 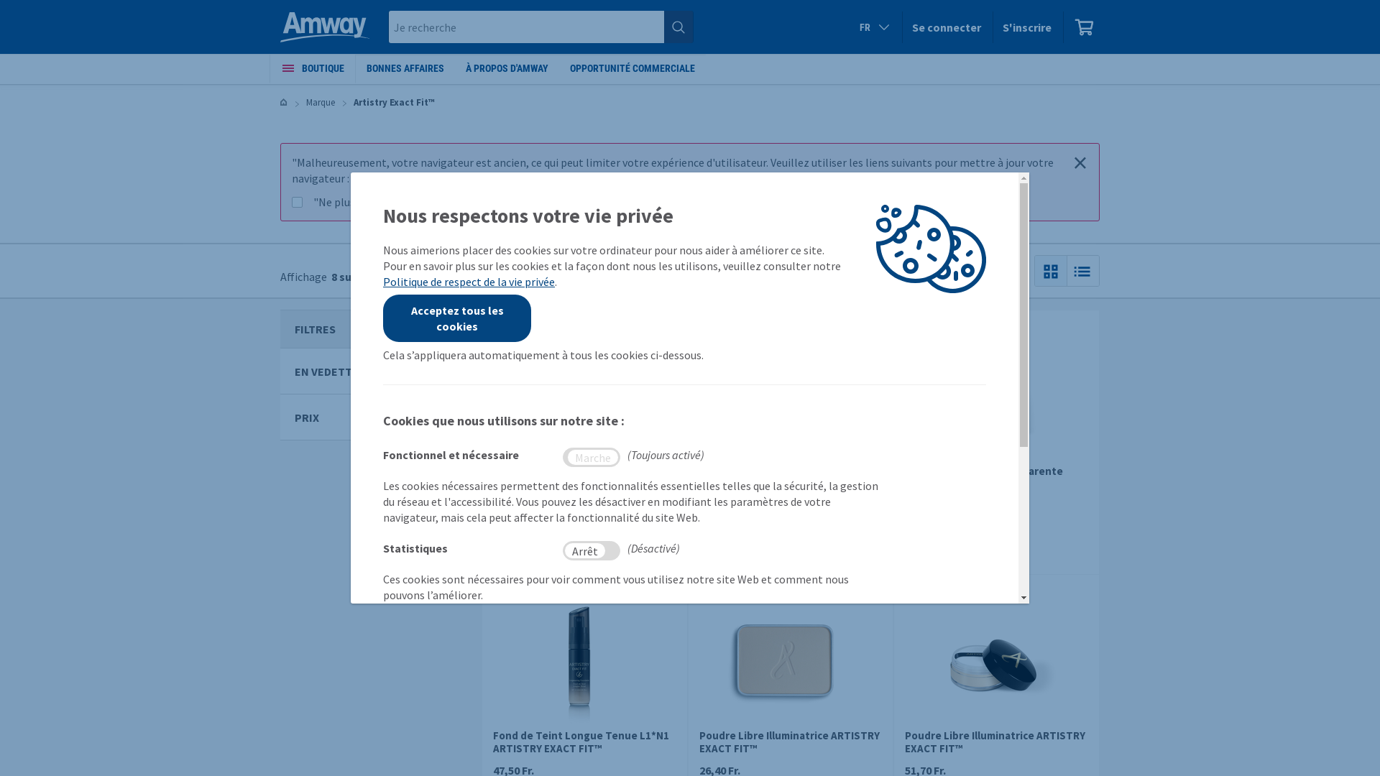 I want to click on BOUTIQUE, so click(x=312, y=68).